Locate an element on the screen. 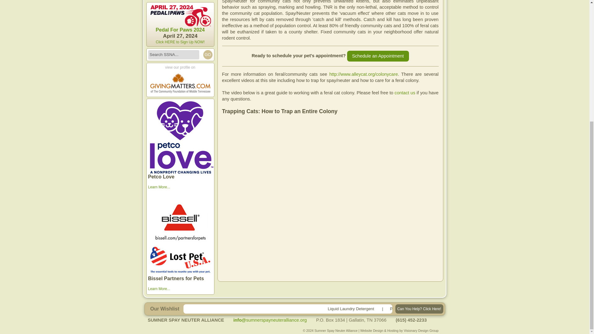 Image resolution: width=594 pixels, height=334 pixels. Learn More... is located at coordinates (159, 193).